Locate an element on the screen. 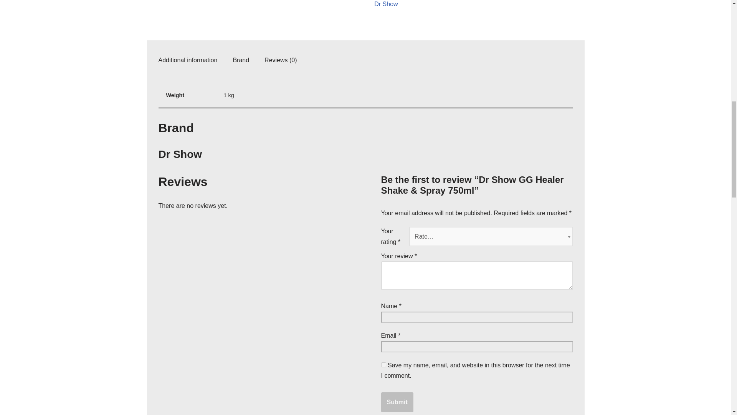 This screenshot has height=415, width=737. Submit is located at coordinates (397, 402).